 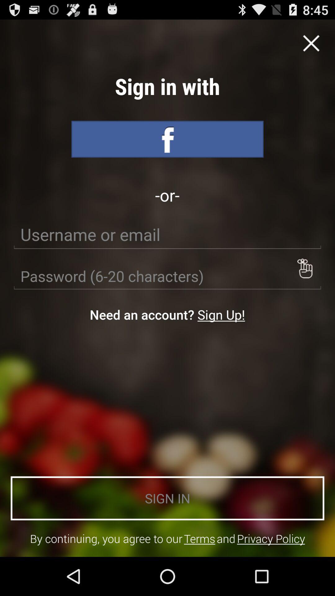 I want to click on text box to fill in ursername, so click(x=167, y=235).